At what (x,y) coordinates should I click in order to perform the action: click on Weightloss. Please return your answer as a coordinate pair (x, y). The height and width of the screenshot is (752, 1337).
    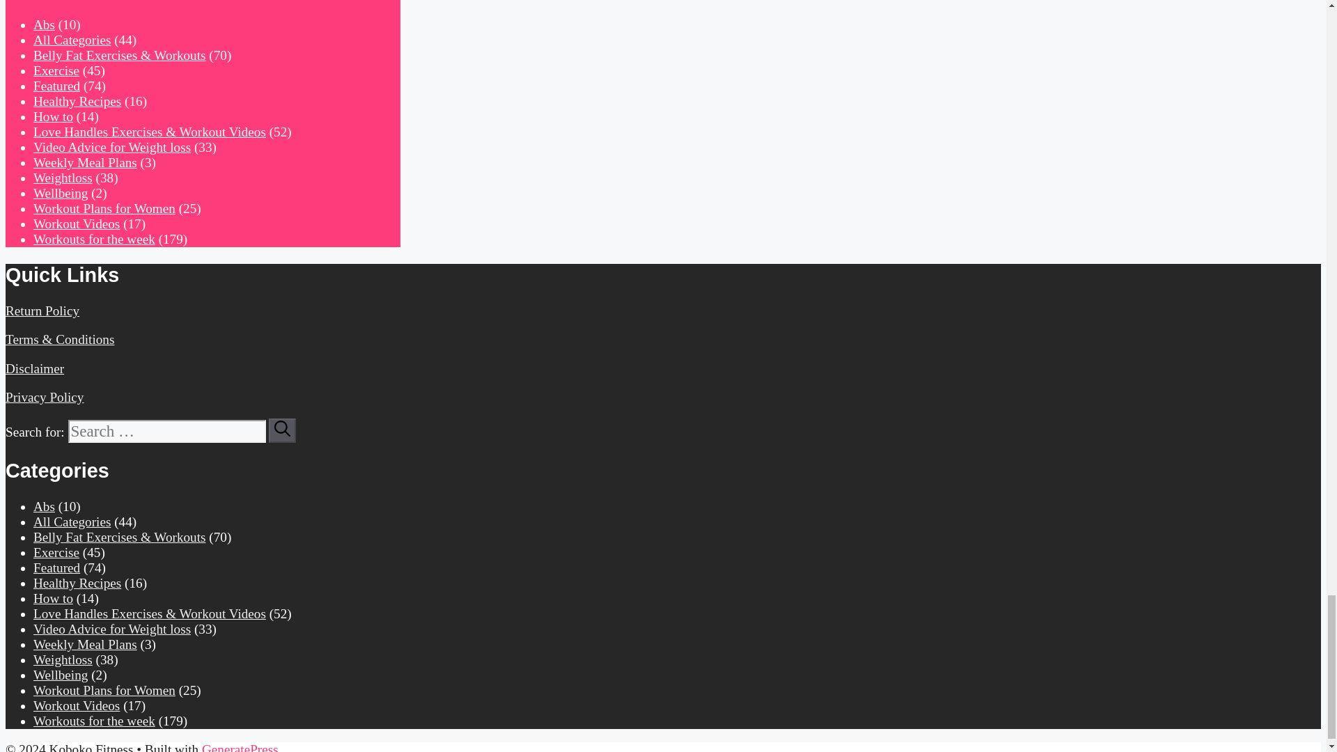
    Looking at the image, I should click on (63, 178).